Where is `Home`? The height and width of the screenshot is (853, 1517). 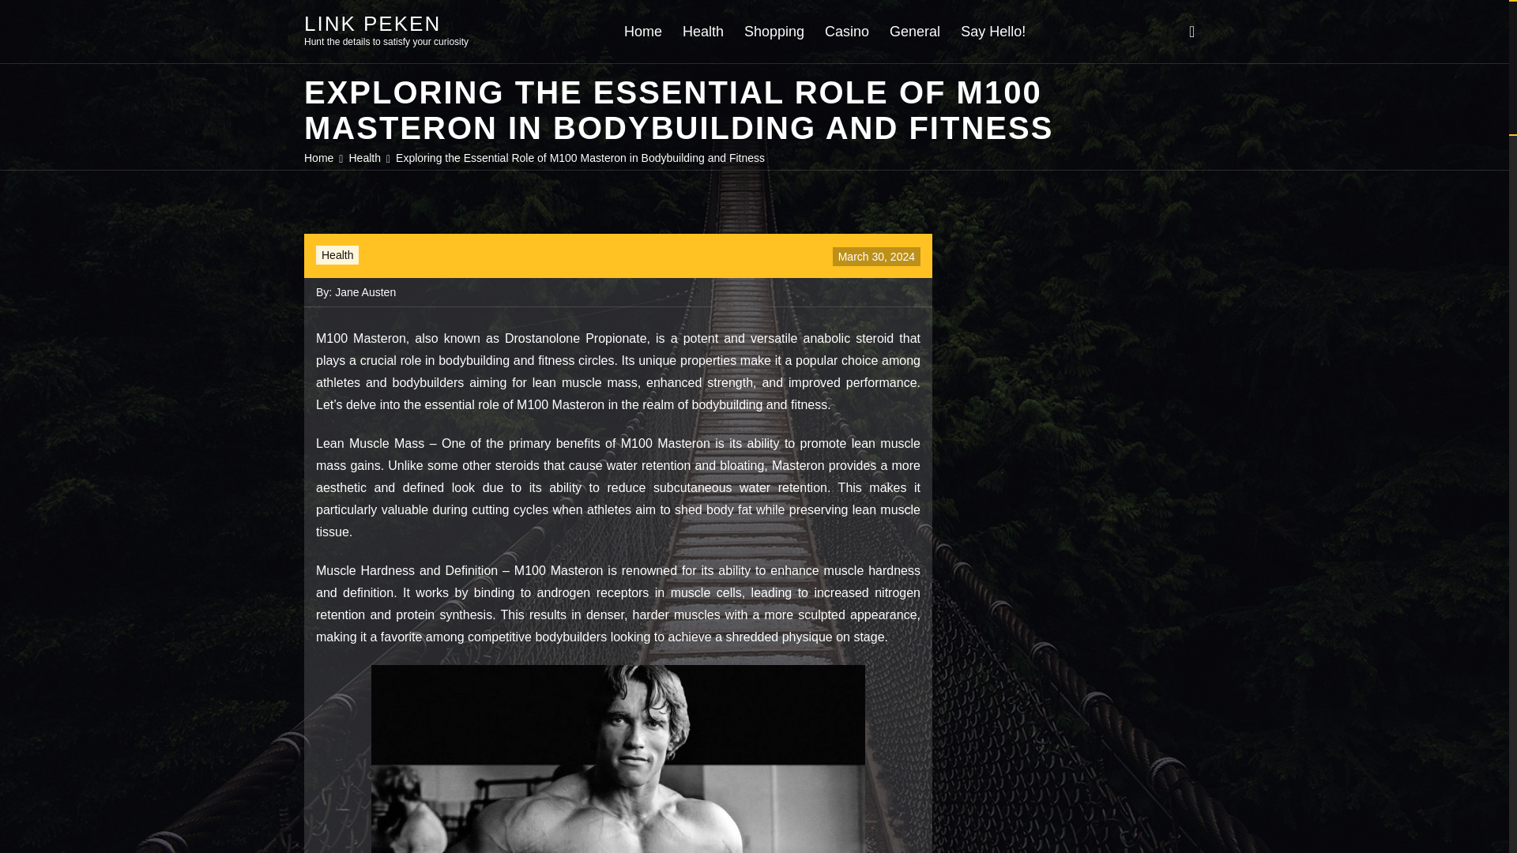 Home is located at coordinates (319, 158).